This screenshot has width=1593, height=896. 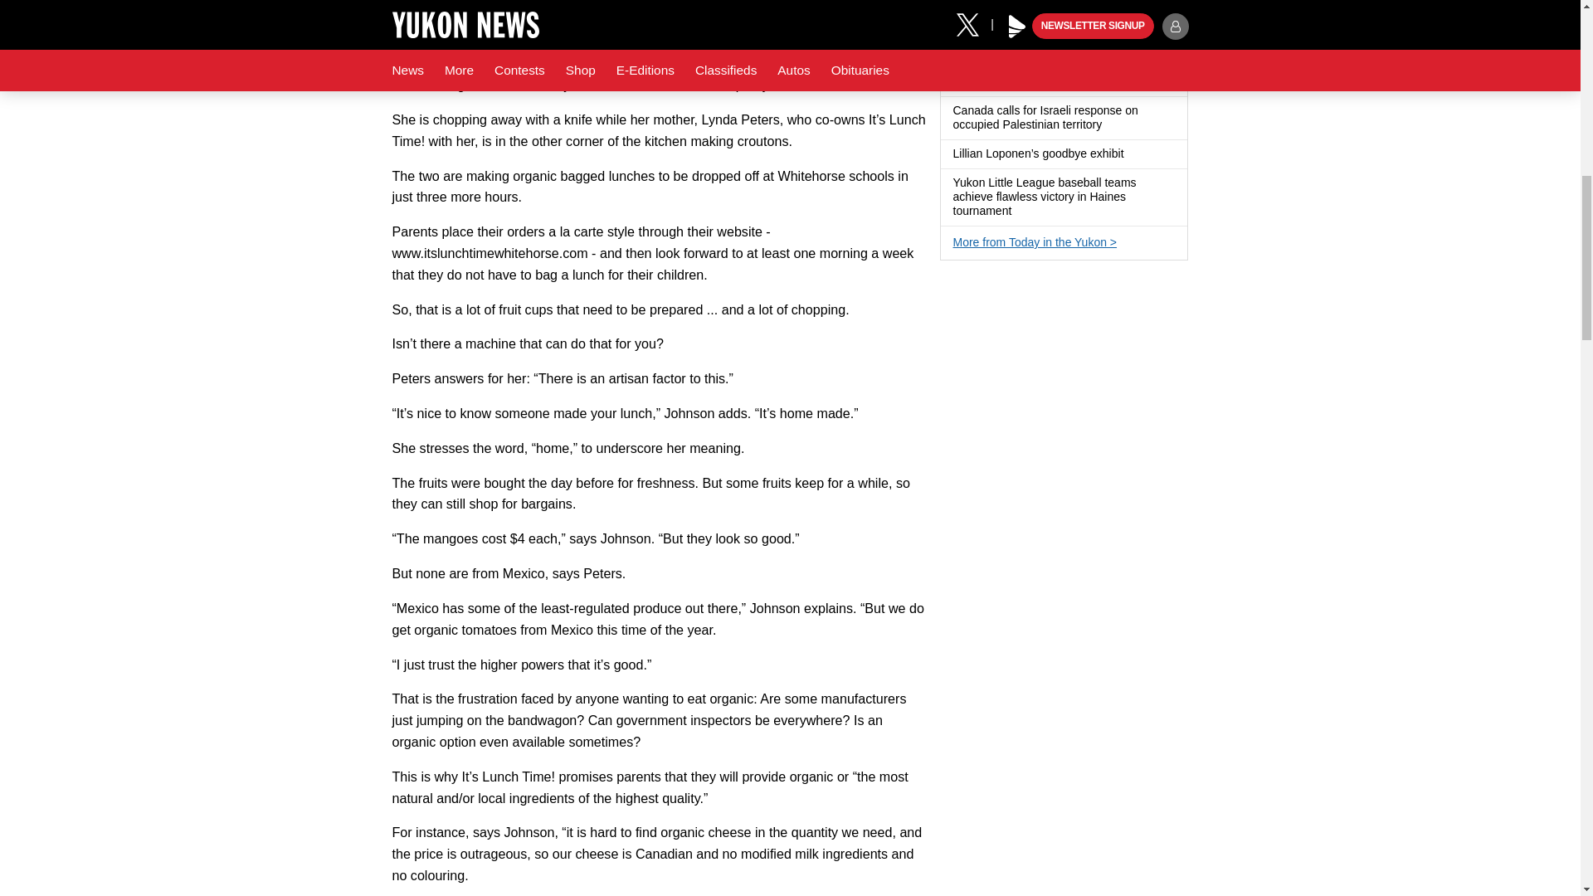 I want to click on Has a gallery, so click(x=1133, y=154).